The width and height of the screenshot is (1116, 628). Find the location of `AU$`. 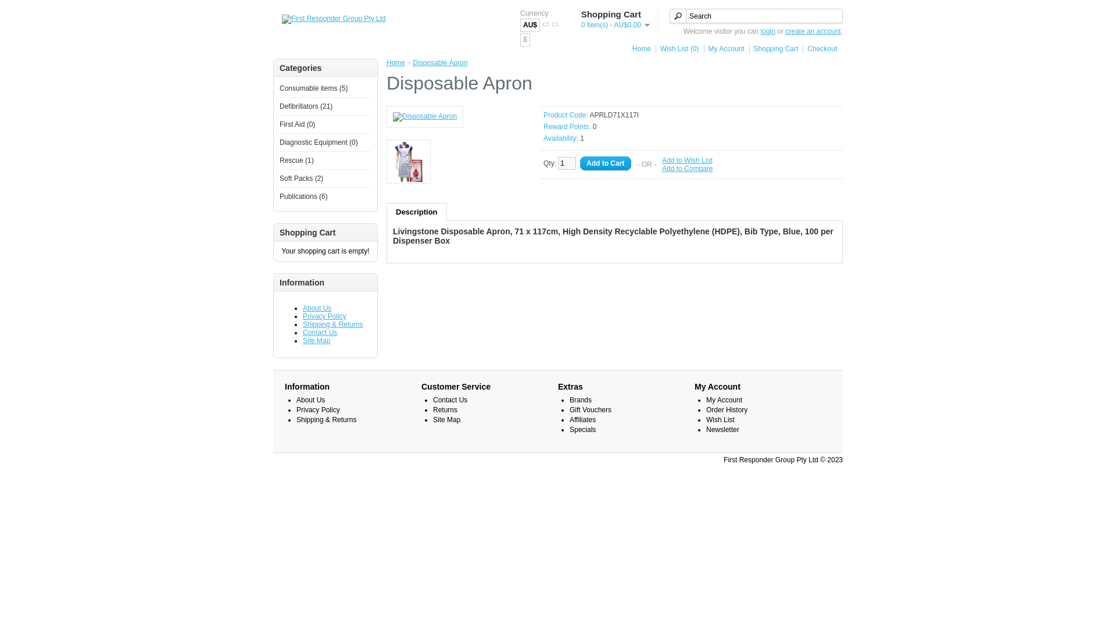

AU$ is located at coordinates (530, 26).